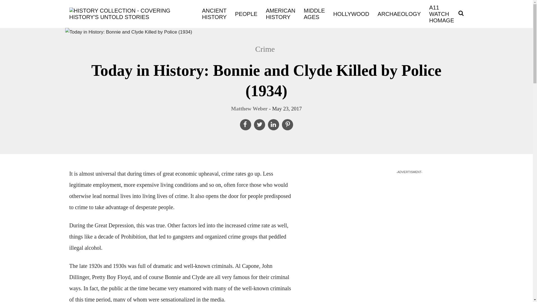 This screenshot has height=302, width=537. What do you see at coordinates (249, 108) in the screenshot?
I see `Matthew Weber` at bounding box center [249, 108].